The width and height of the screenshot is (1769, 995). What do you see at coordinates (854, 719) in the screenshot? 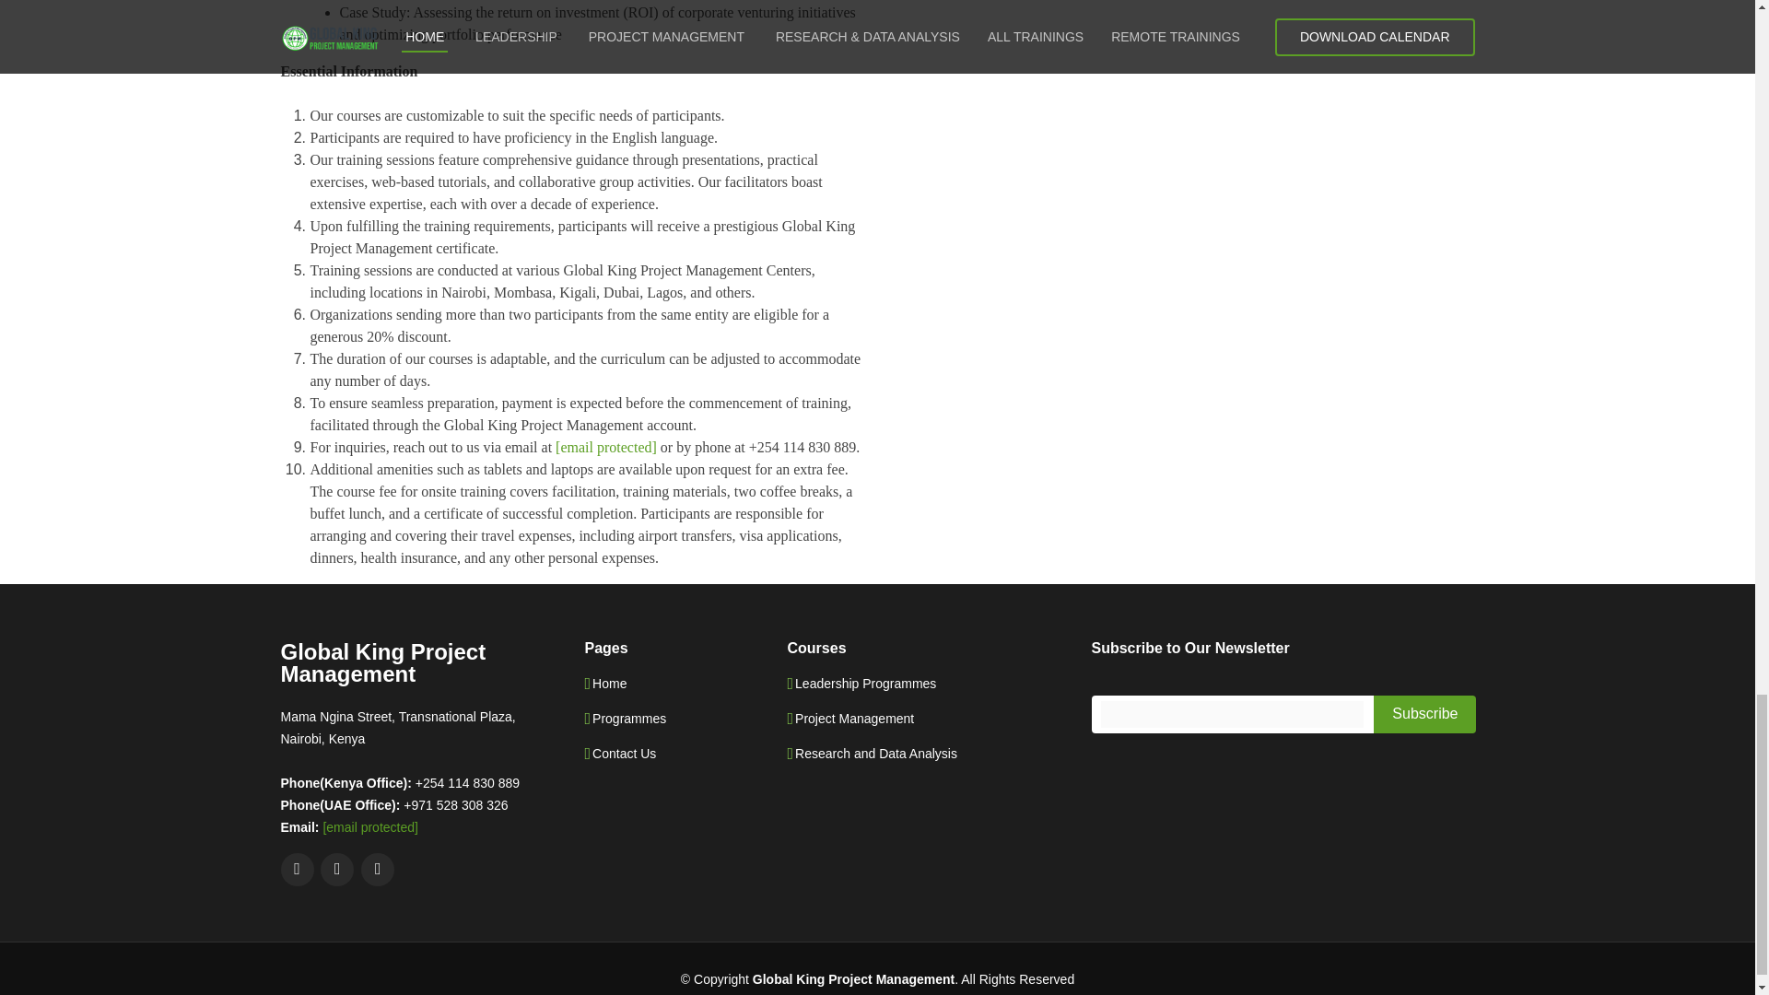
I see `Project Management` at bounding box center [854, 719].